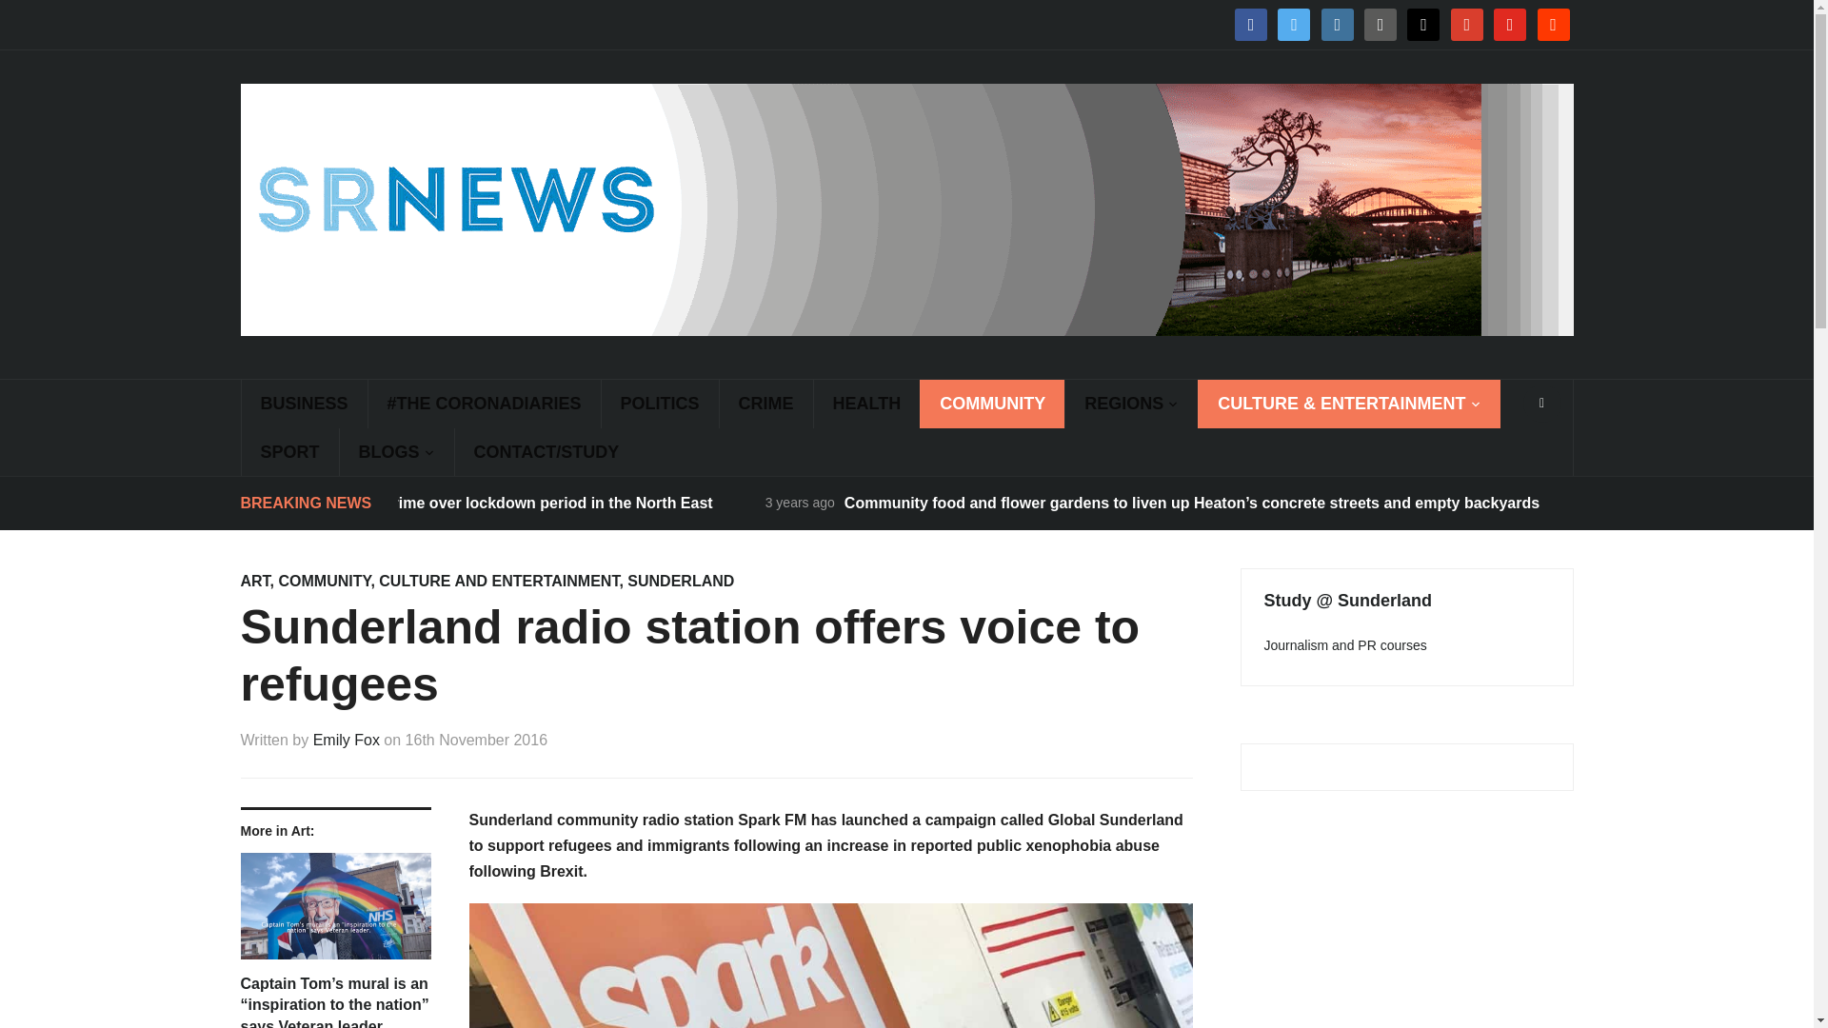 Image resolution: width=1828 pixels, height=1028 pixels. What do you see at coordinates (1510, 24) in the screenshot?
I see `youtube` at bounding box center [1510, 24].